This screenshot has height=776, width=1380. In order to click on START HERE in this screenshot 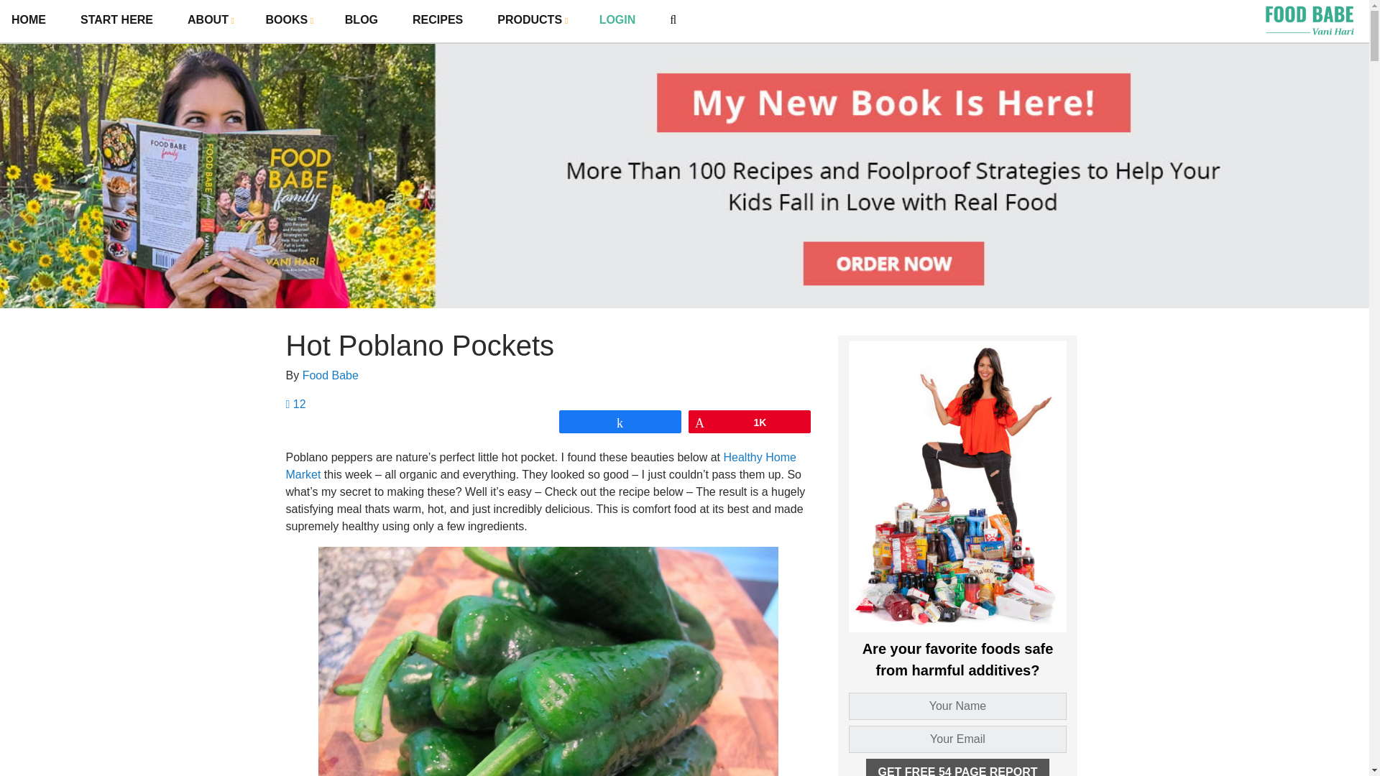, I will do `click(116, 20)`.